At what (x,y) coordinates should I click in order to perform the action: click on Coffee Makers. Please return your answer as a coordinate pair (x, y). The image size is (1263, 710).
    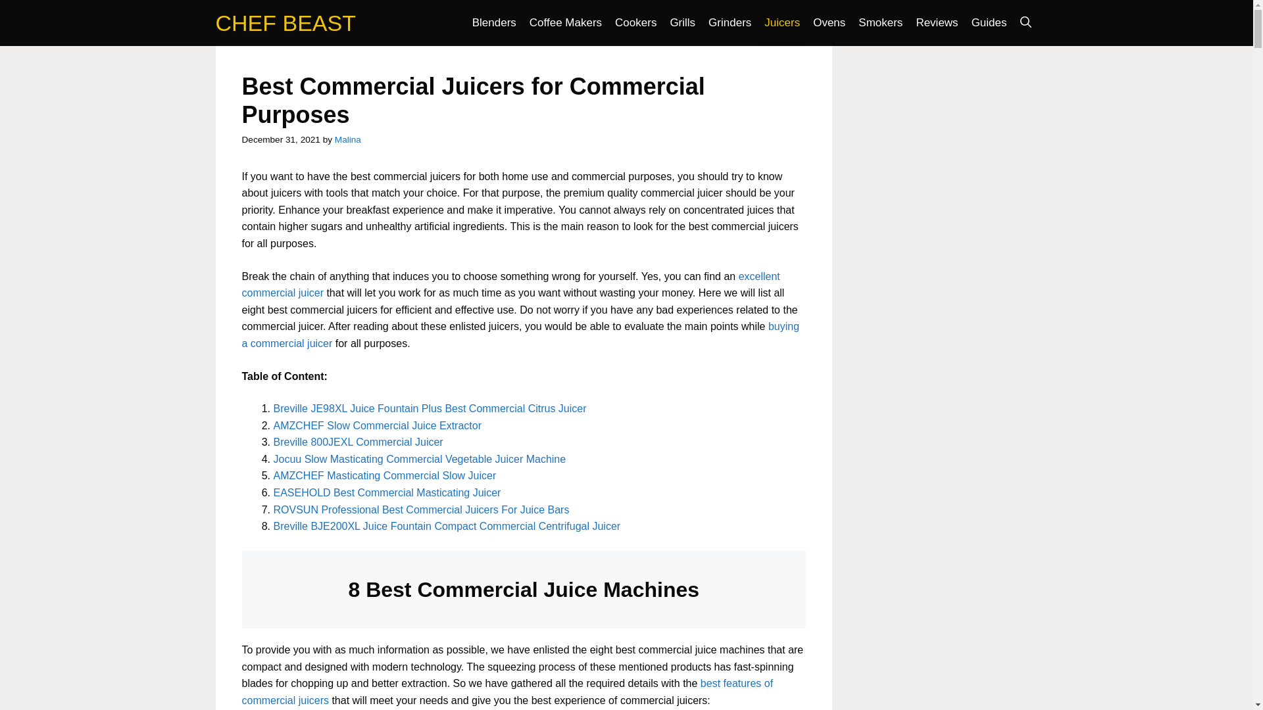
    Looking at the image, I should click on (566, 23).